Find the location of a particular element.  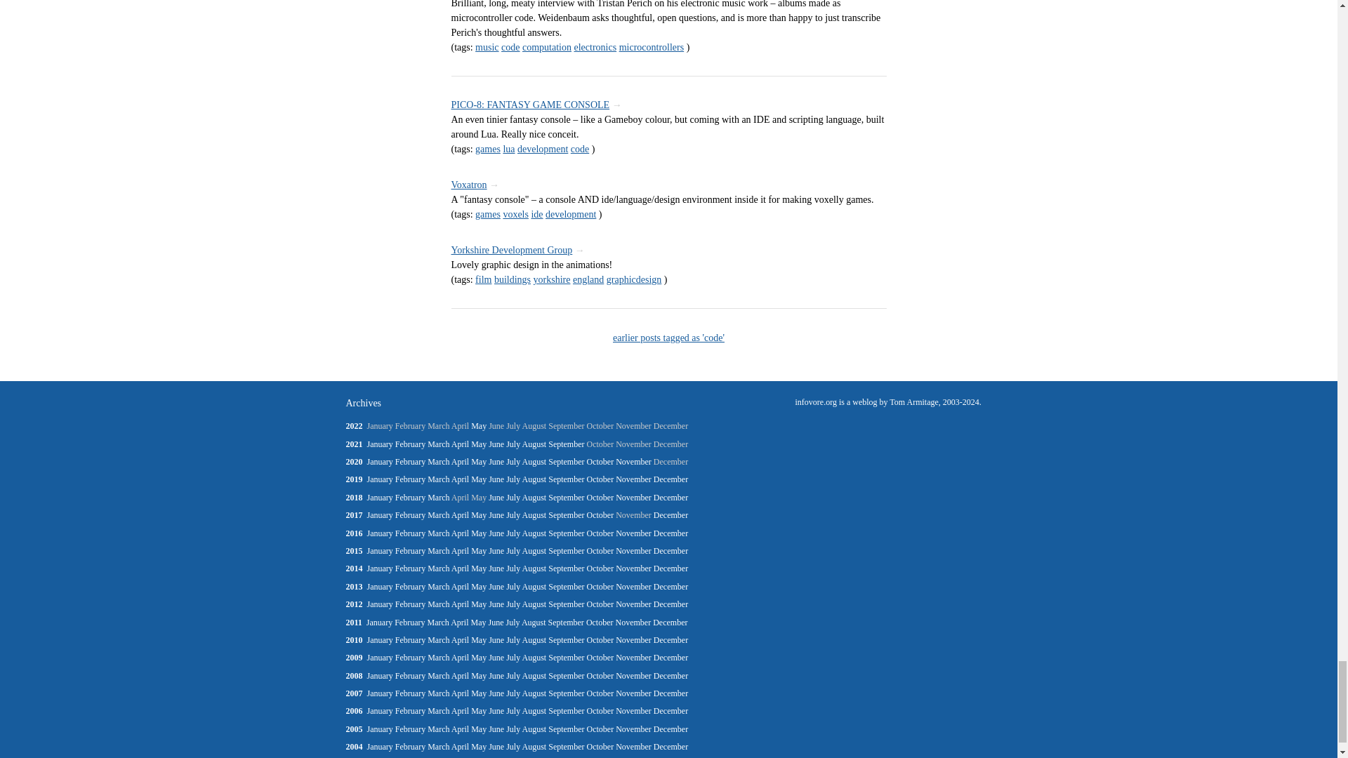

January 2021 is located at coordinates (379, 444).